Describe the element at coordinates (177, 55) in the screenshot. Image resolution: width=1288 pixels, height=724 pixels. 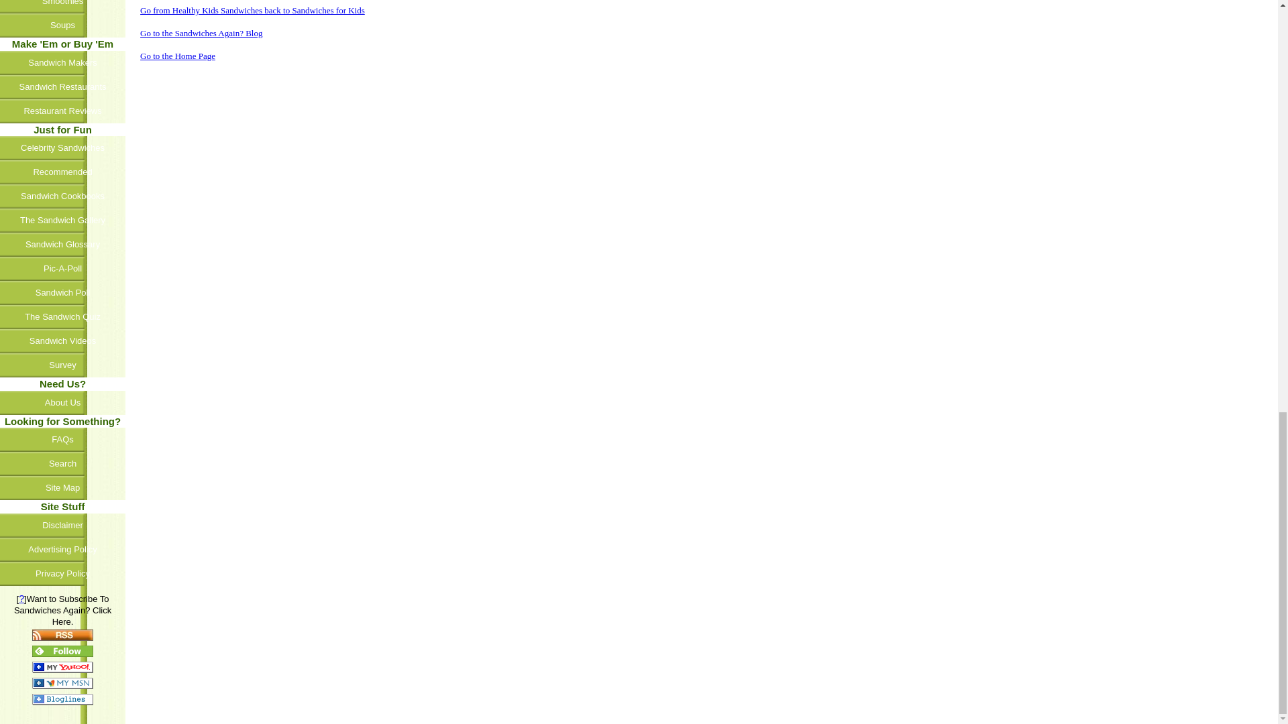
I see `Home Page` at that location.